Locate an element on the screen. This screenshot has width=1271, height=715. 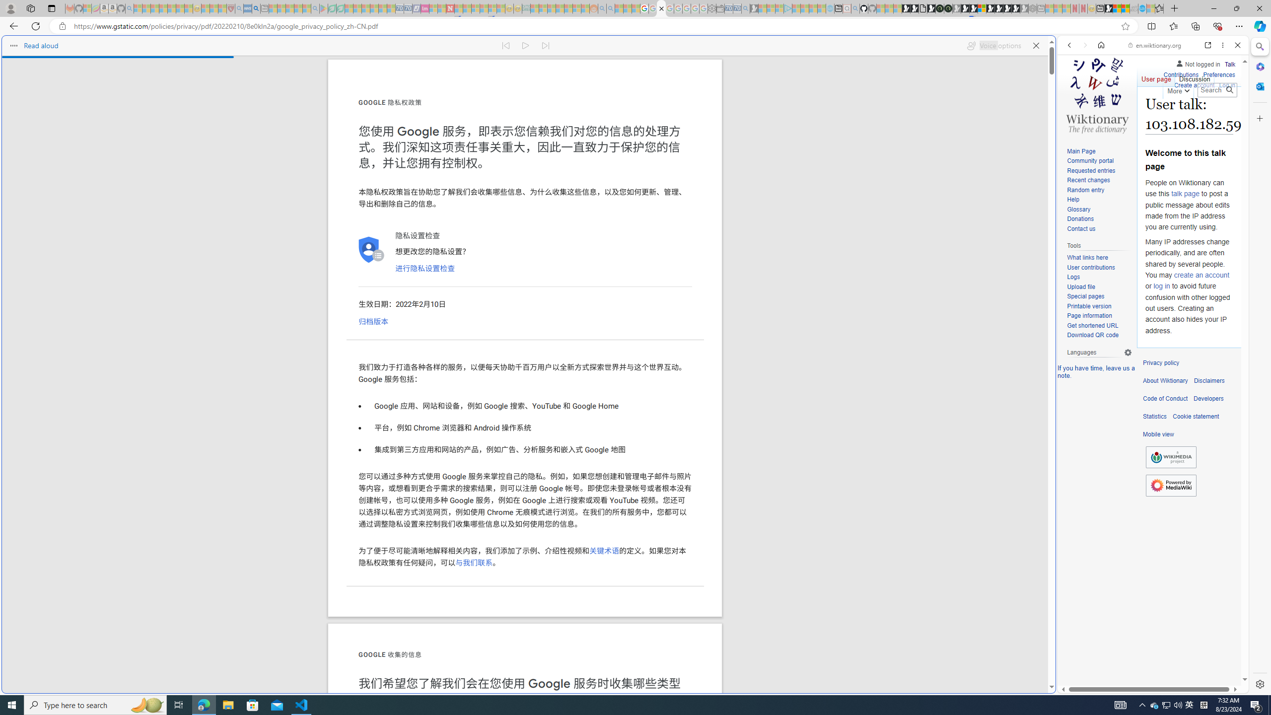
Contact us is located at coordinates (1099, 229).